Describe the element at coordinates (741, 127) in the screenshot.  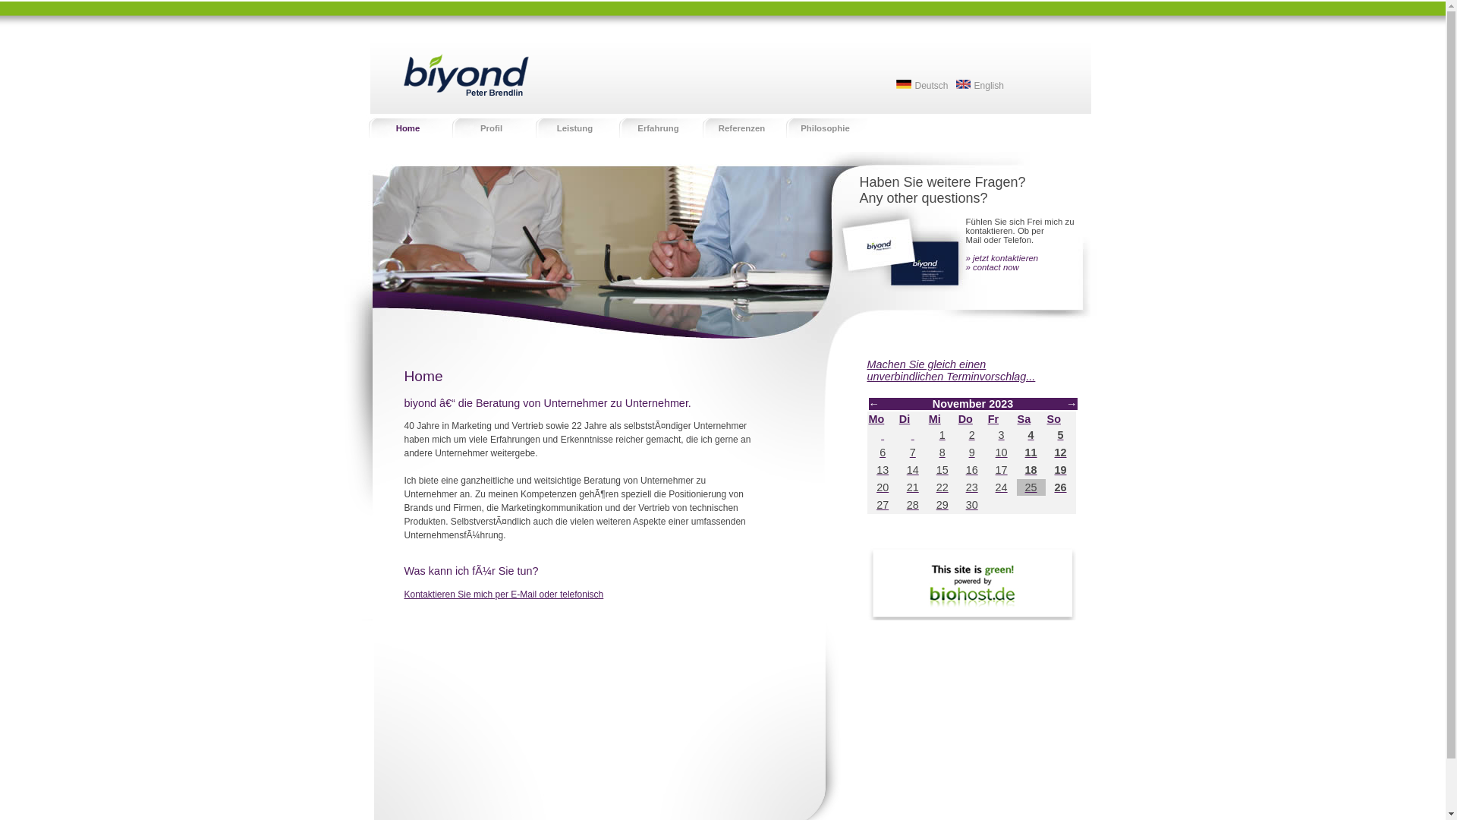
I see `Referenzen` at that location.